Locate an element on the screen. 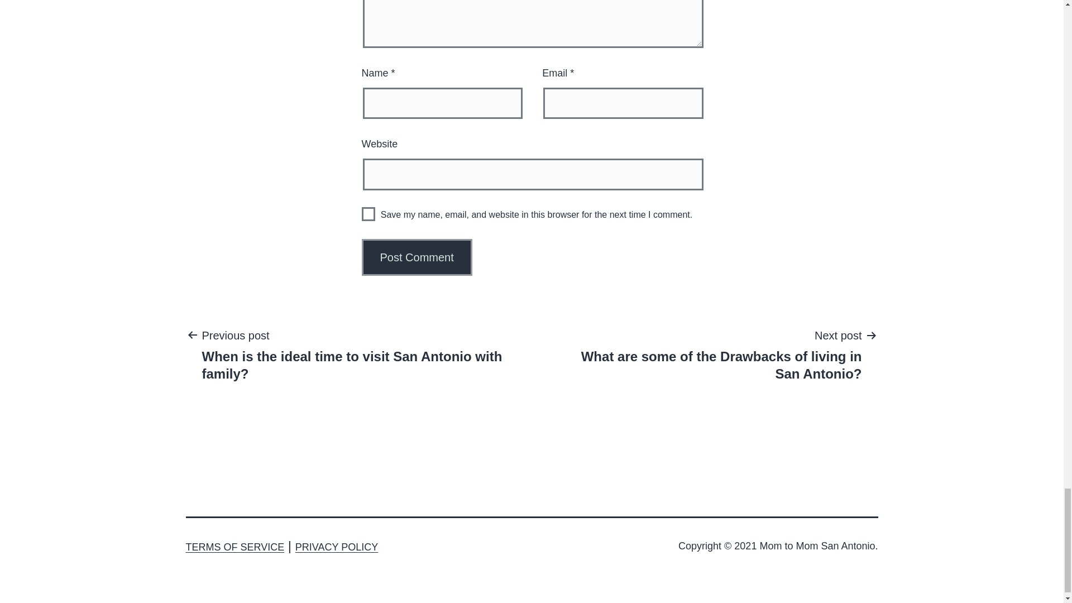 This screenshot has height=603, width=1072. PRIVACY POLICY is located at coordinates (337, 547).